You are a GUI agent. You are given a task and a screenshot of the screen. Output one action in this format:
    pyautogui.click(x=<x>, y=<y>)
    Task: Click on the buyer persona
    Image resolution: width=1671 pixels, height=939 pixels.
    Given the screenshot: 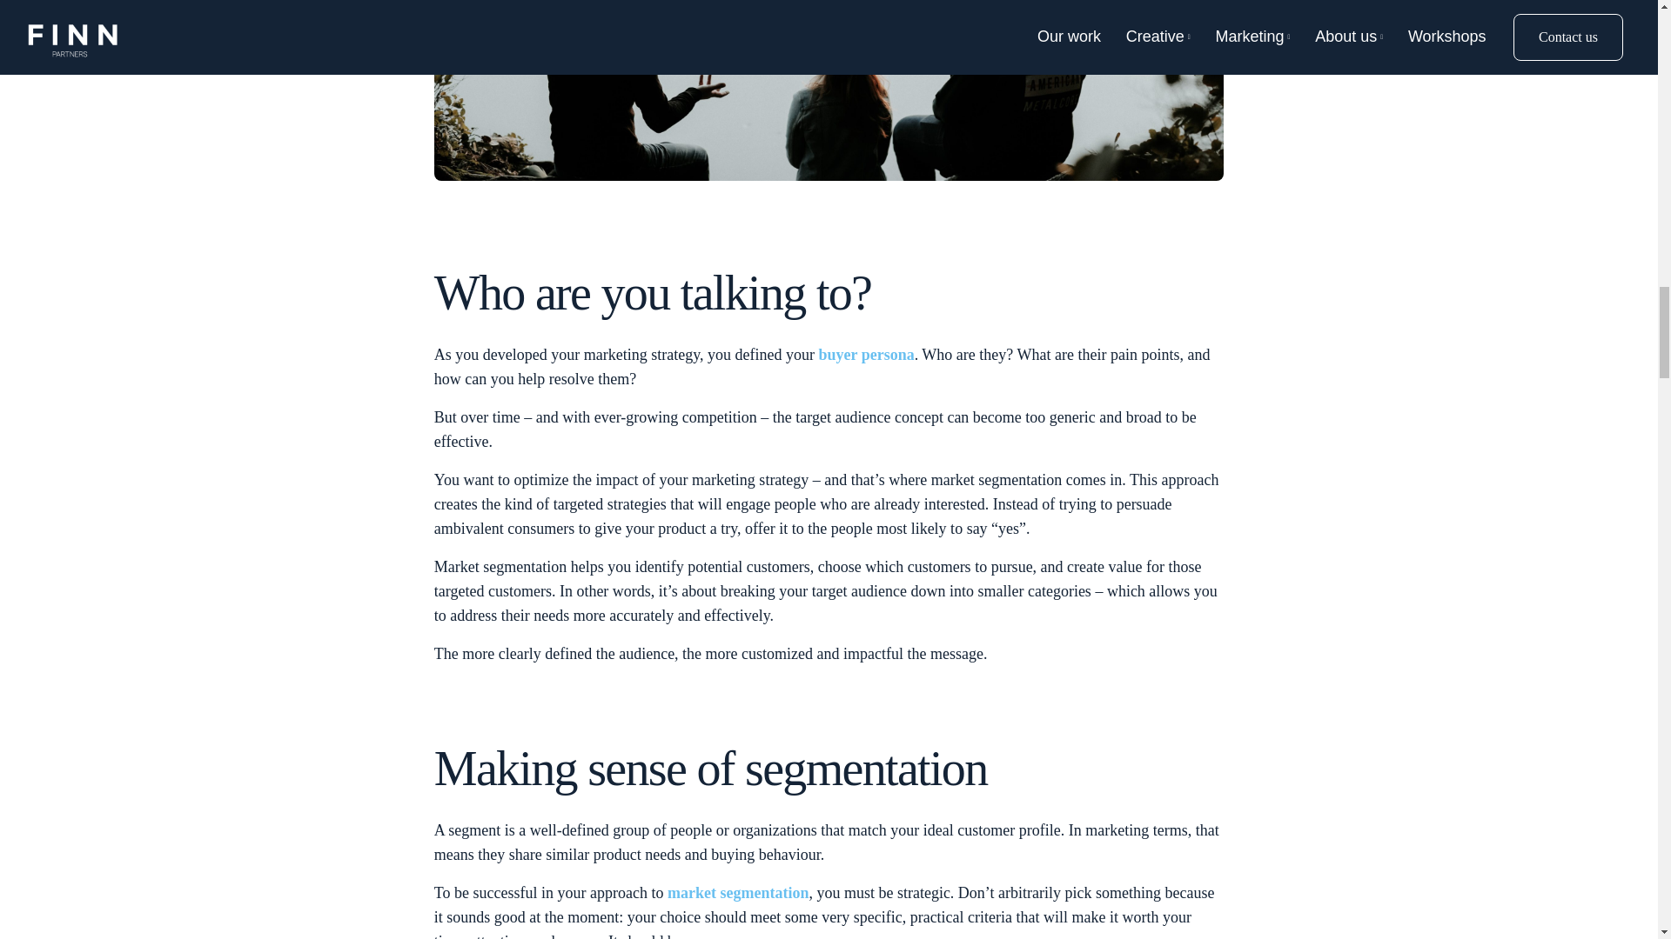 What is the action you would take?
    pyautogui.click(x=866, y=355)
    